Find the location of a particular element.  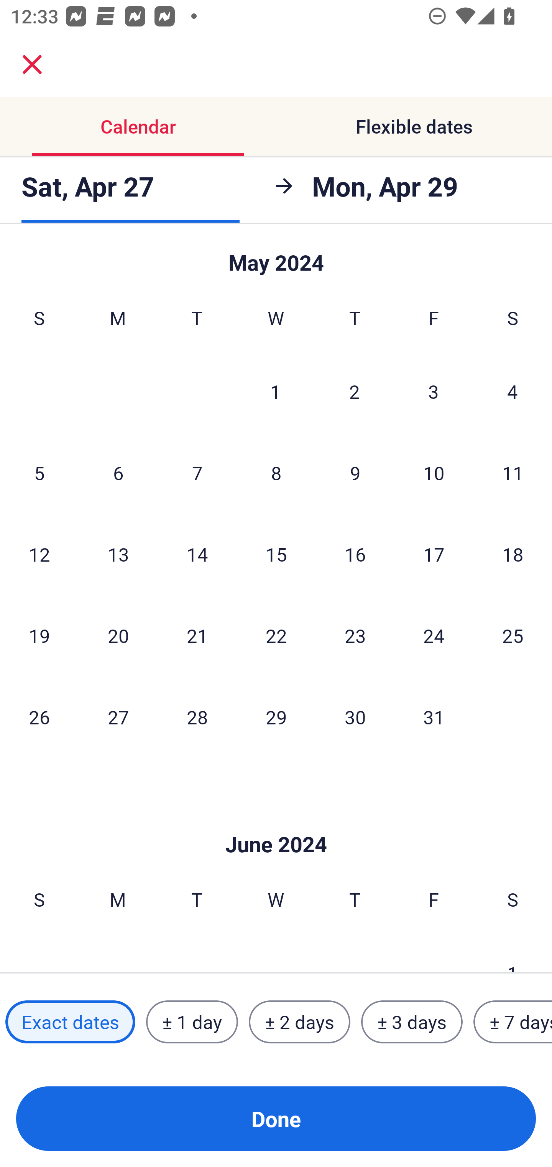

4 Saturday, May 4, 2024 is located at coordinates (513, 392).